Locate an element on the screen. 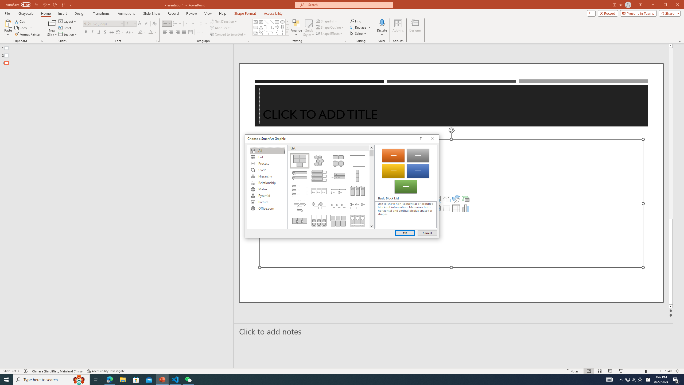 The image size is (684, 385). Picture is located at coordinates (267, 202).